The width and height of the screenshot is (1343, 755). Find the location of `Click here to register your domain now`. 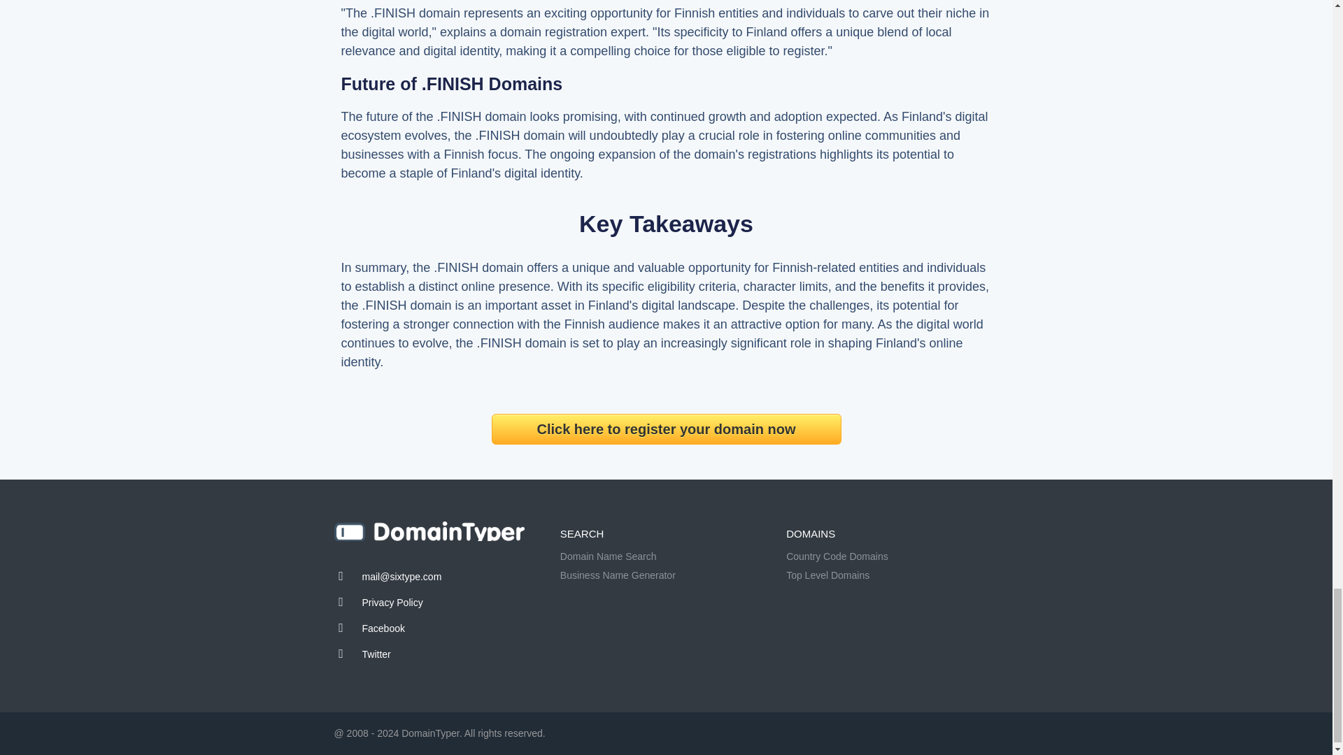

Click here to register your domain now is located at coordinates (666, 429).